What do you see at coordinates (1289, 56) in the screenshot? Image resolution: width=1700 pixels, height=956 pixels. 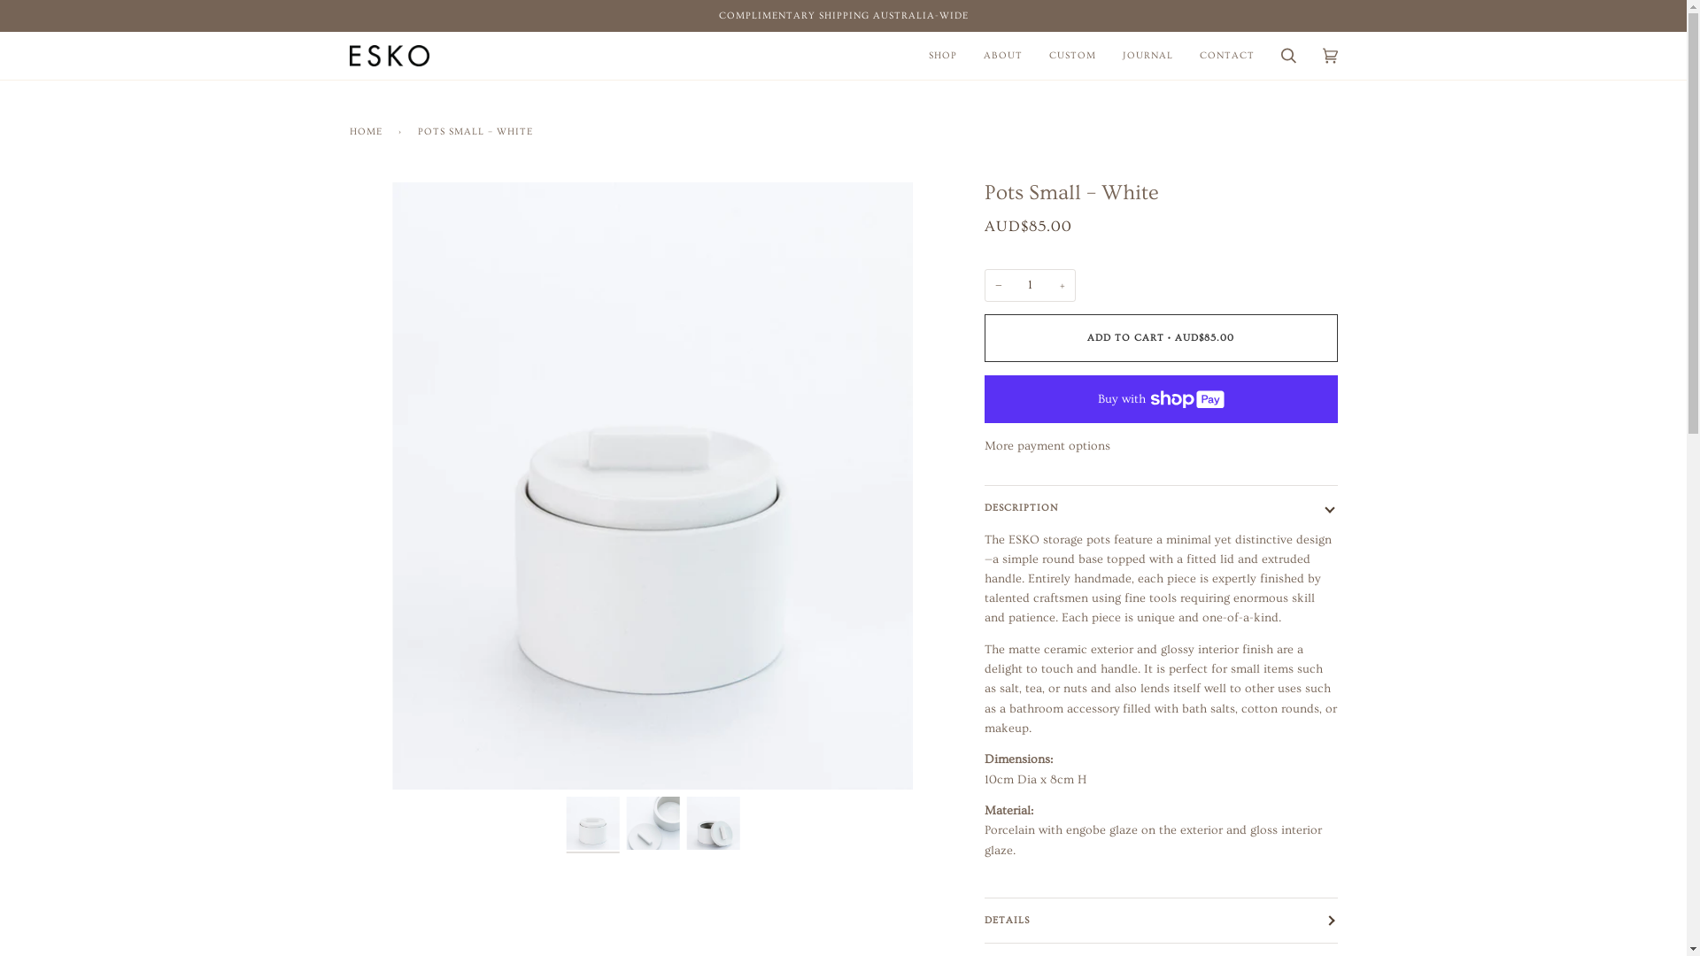 I see `Search` at bounding box center [1289, 56].